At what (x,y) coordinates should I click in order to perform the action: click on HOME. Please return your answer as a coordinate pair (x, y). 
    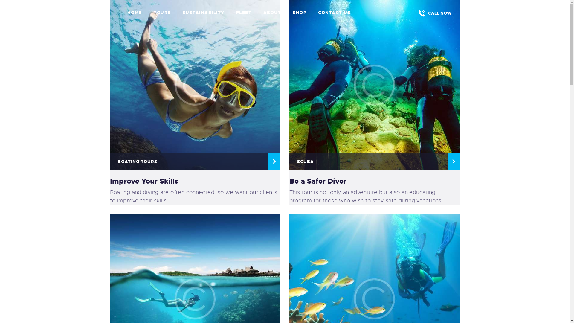
    Looking at the image, I should click on (135, 13).